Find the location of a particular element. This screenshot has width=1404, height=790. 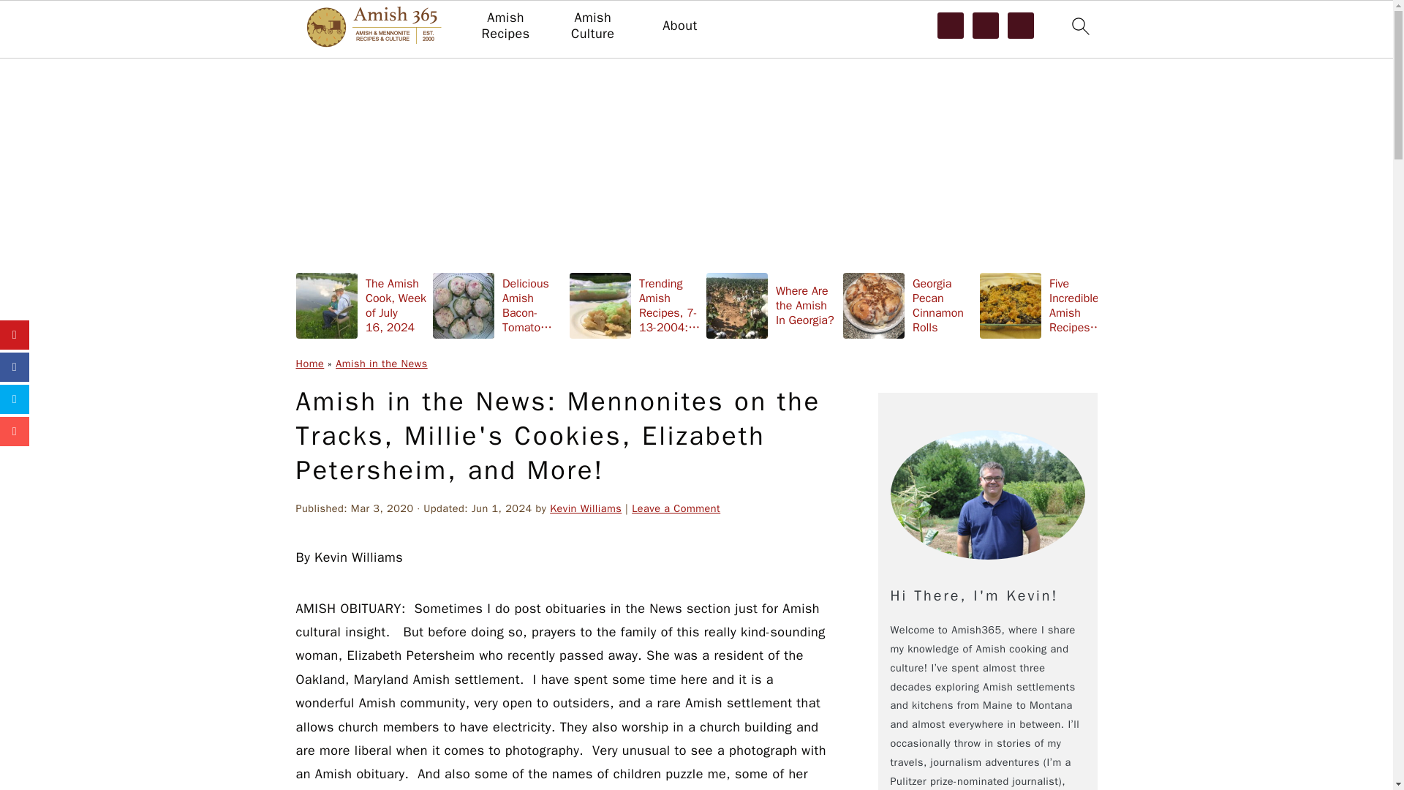

The Amish Cook, Week of July 16, 2024 is located at coordinates (361, 305).